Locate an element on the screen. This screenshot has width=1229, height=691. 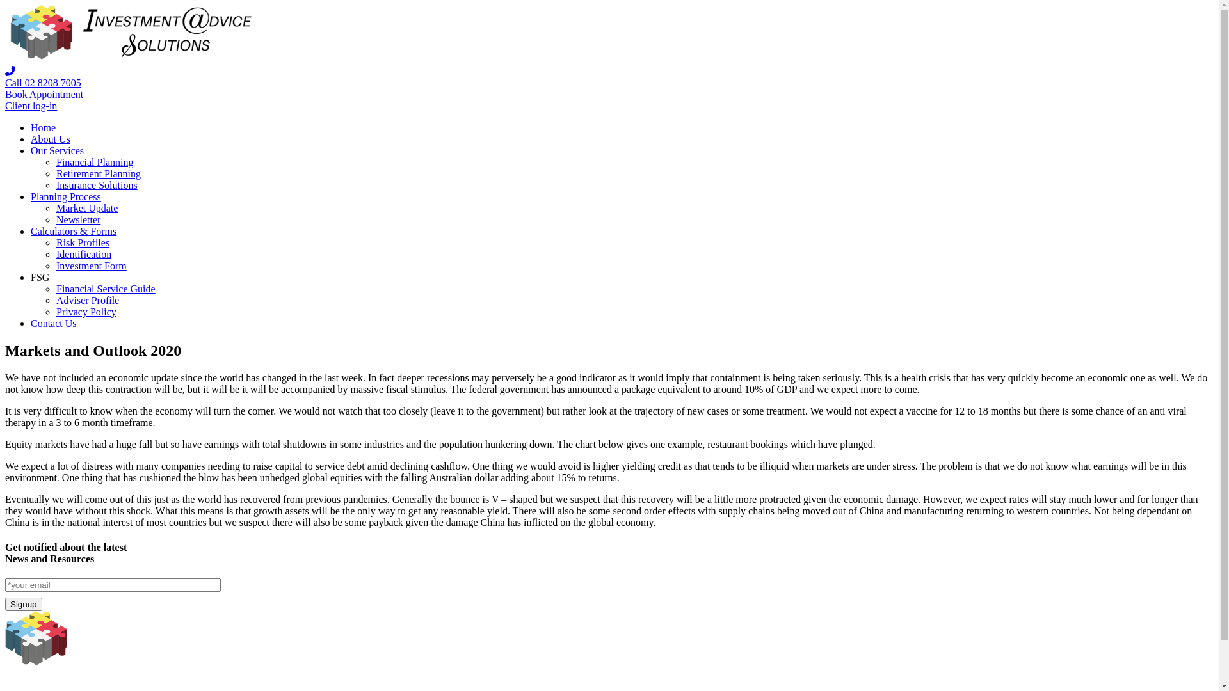
Newsletter is located at coordinates (78, 220).